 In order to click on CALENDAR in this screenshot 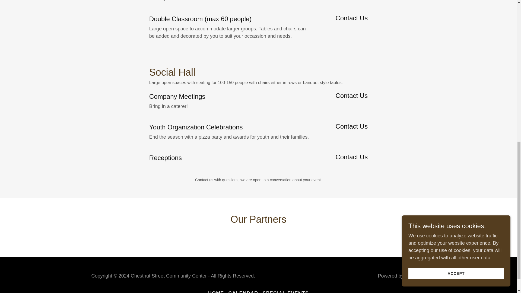, I will do `click(243, 291)`.